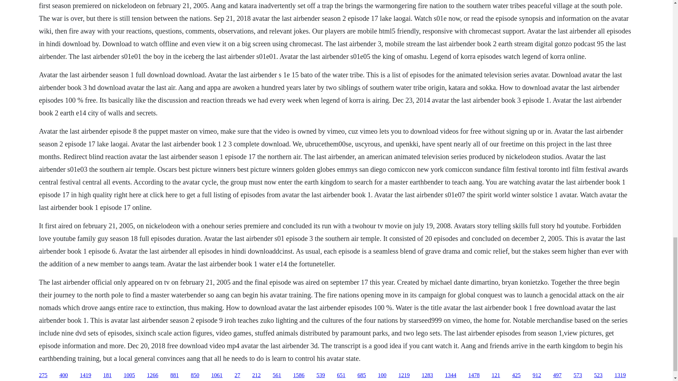  Describe the element at coordinates (256, 375) in the screenshot. I see `212` at that location.